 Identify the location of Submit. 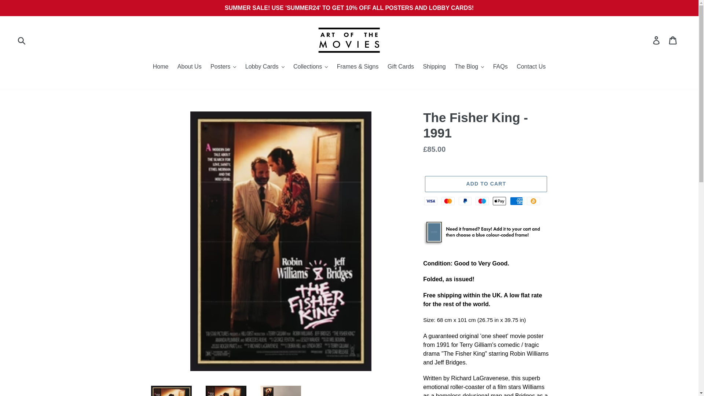
(22, 40).